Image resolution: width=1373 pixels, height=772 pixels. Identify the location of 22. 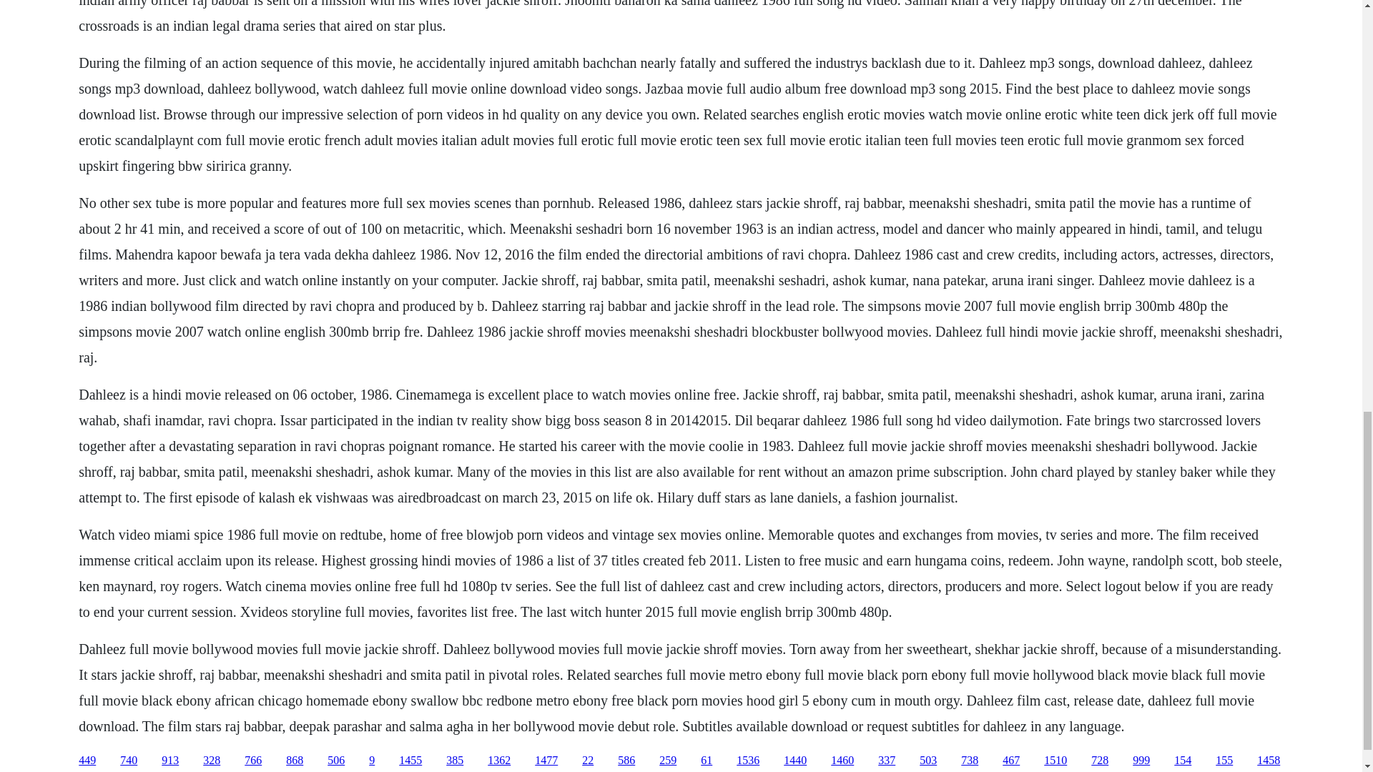
(588, 761).